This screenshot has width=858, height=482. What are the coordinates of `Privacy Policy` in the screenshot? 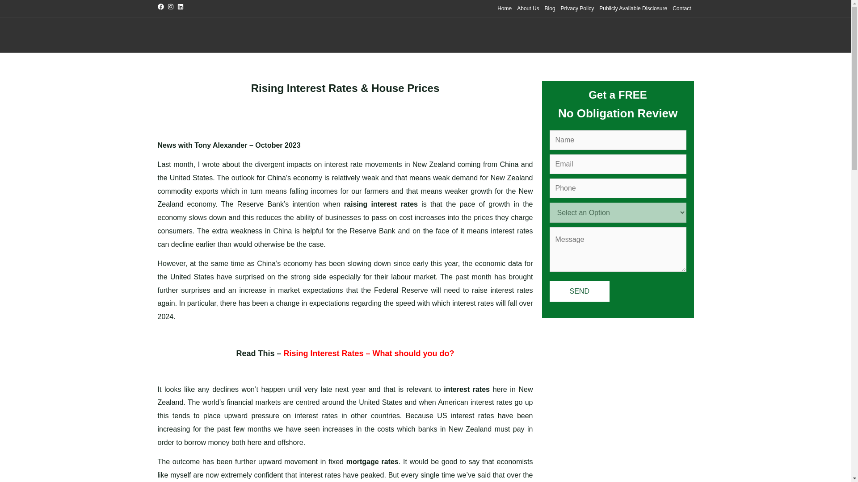 It's located at (577, 8).